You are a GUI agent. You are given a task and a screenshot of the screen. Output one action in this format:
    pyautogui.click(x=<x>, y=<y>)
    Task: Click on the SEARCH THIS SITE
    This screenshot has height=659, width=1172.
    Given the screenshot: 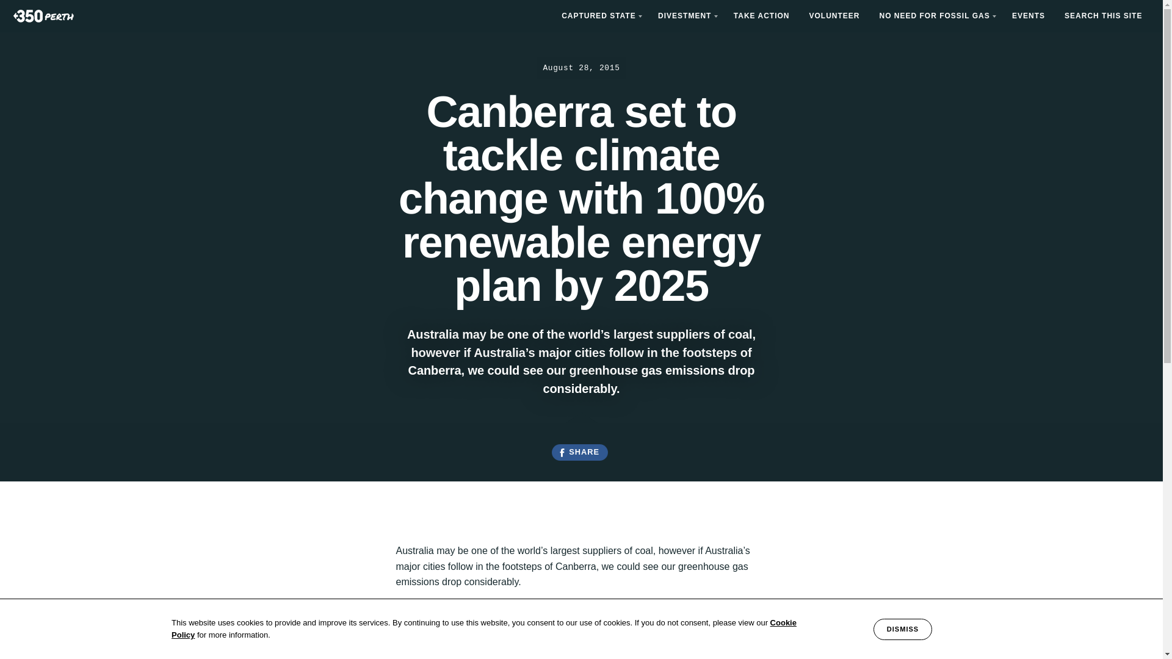 What is the action you would take?
    pyautogui.click(x=1104, y=16)
    